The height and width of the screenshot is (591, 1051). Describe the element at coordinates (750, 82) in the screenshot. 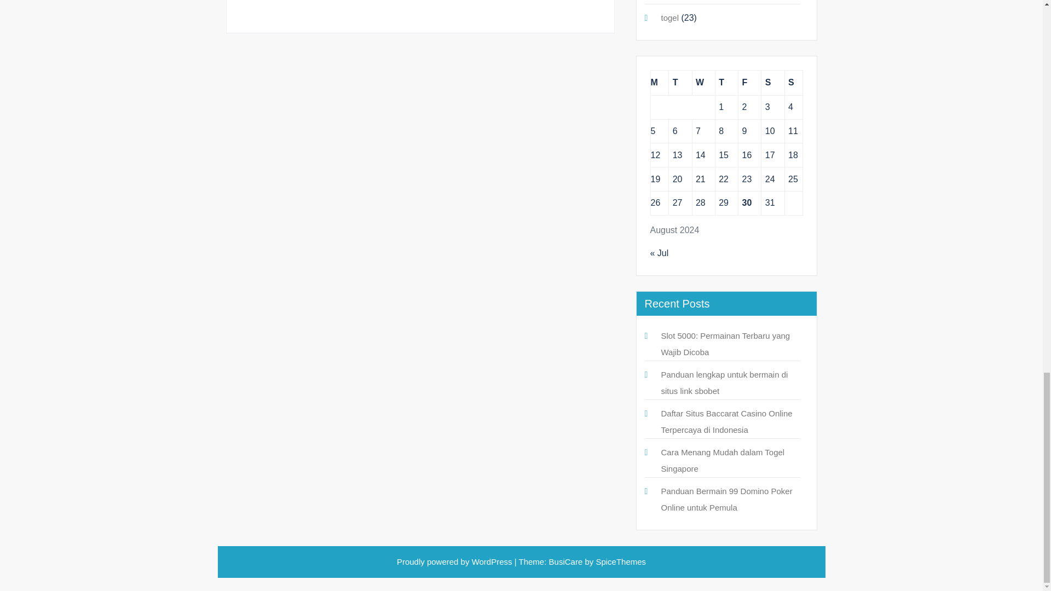

I see `Friday` at that location.